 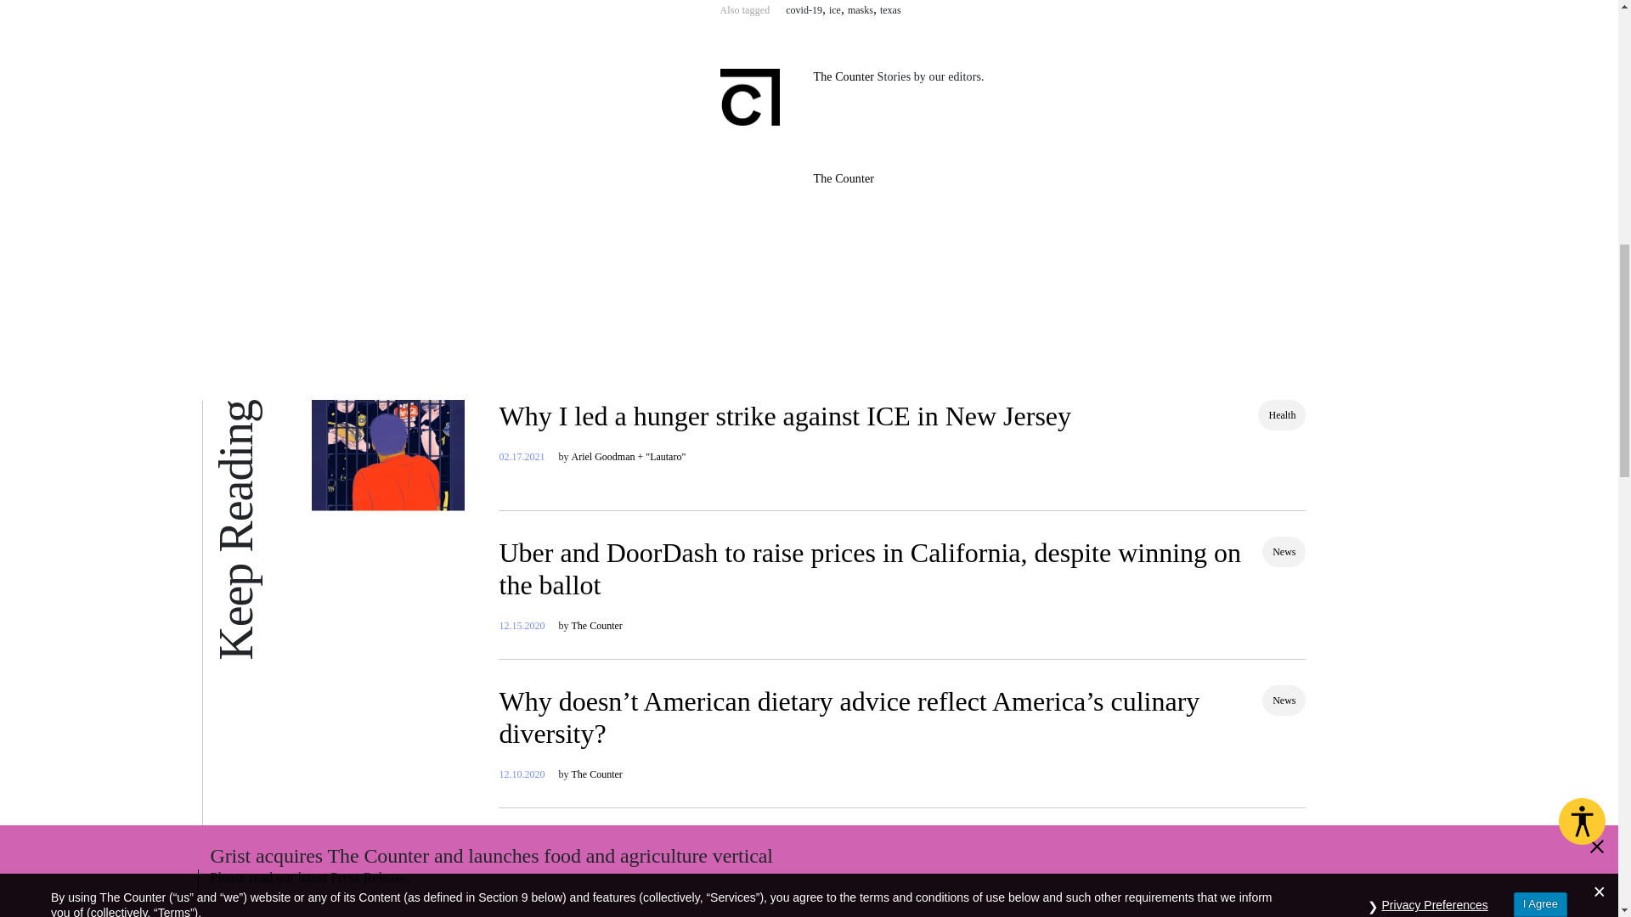 What do you see at coordinates (844, 178) in the screenshot?
I see `The Counter` at bounding box center [844, 178].